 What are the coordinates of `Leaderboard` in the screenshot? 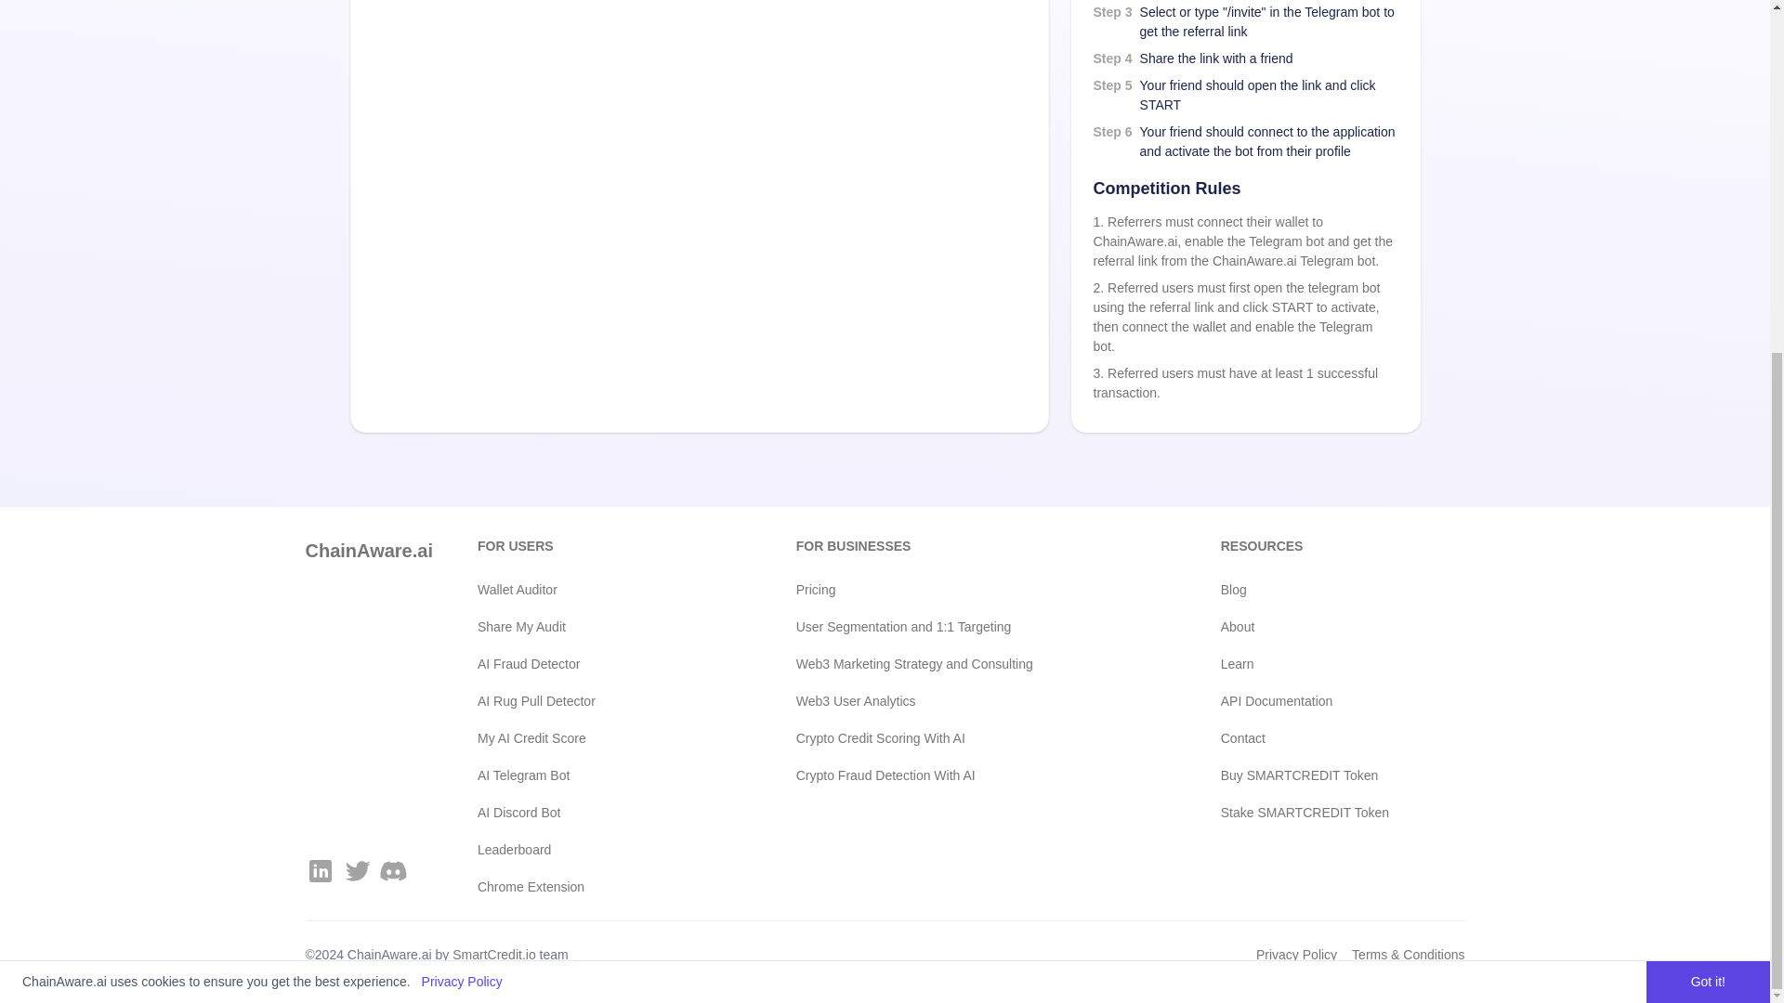 It's located at (600, 850).